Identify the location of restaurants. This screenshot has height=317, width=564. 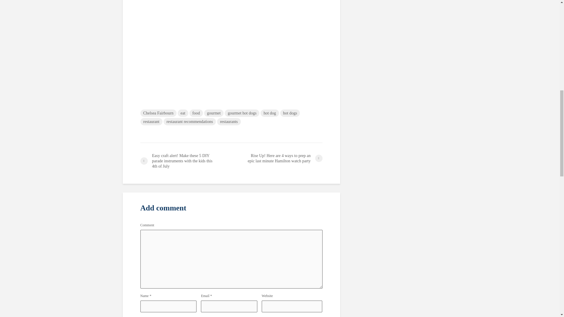
(229, 122).